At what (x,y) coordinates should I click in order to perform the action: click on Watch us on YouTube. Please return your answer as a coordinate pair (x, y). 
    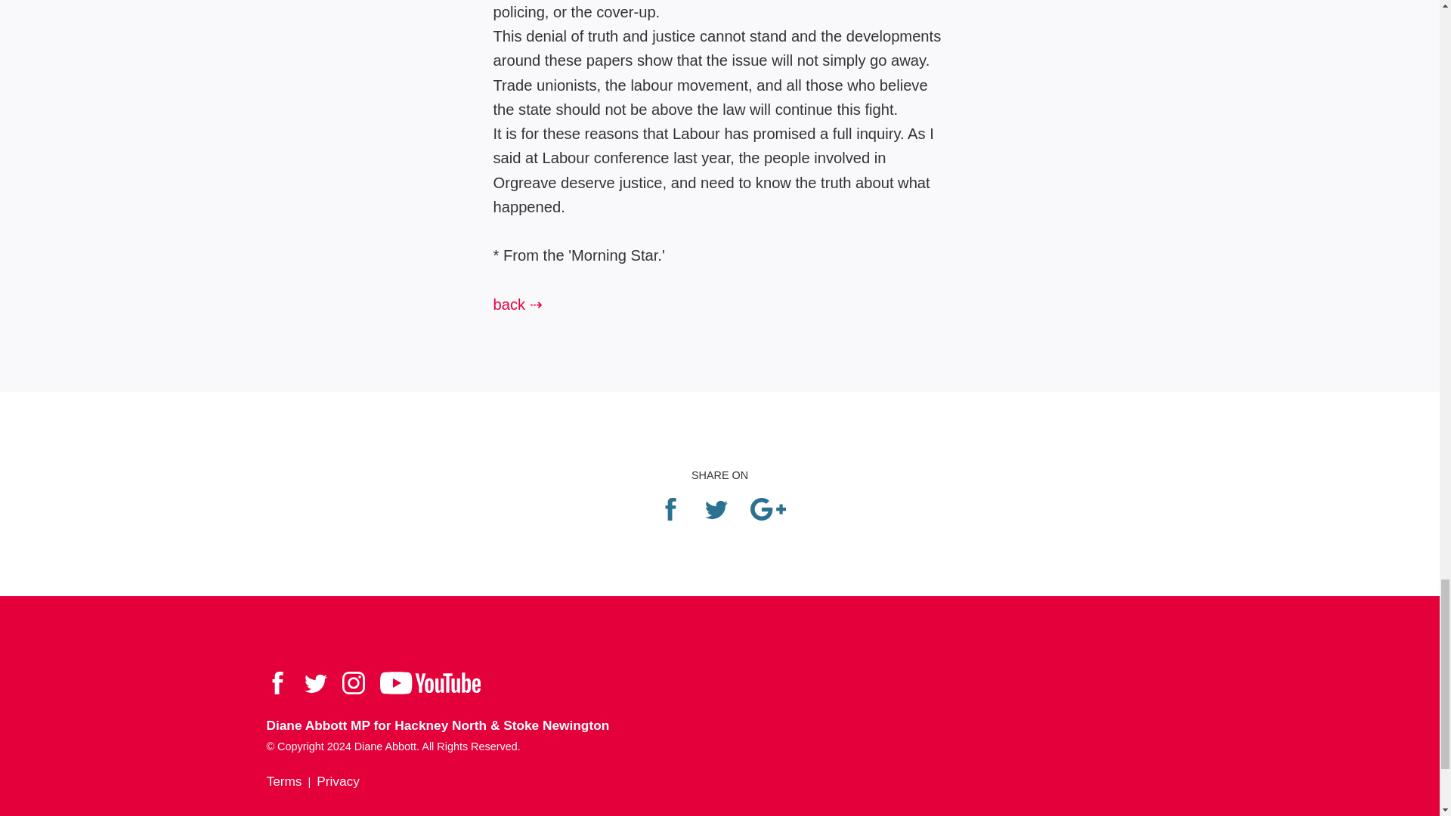
    Looking at the image, I should click on (429, 691).